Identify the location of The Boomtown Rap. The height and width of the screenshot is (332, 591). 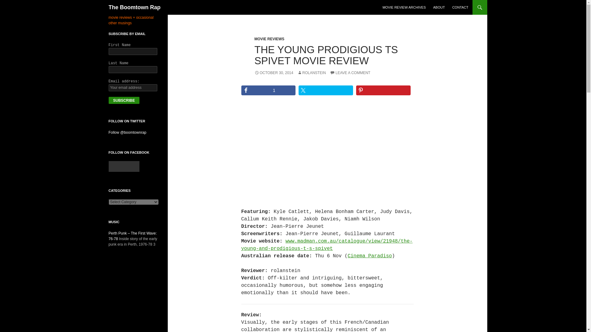
(134, 7).